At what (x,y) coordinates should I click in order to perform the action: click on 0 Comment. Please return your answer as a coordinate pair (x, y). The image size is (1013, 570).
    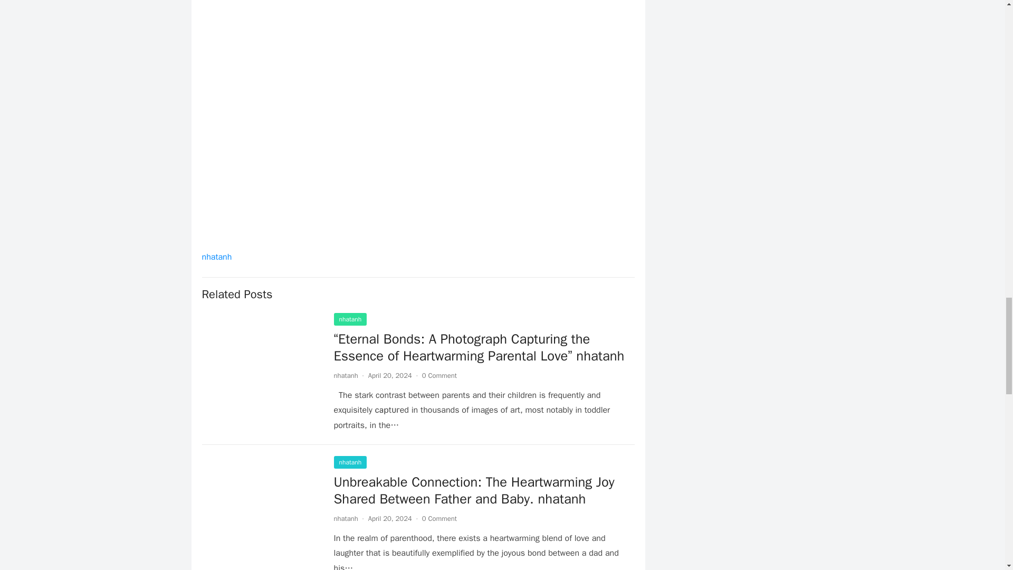
    Looking at the image, I should click on (439, 518).